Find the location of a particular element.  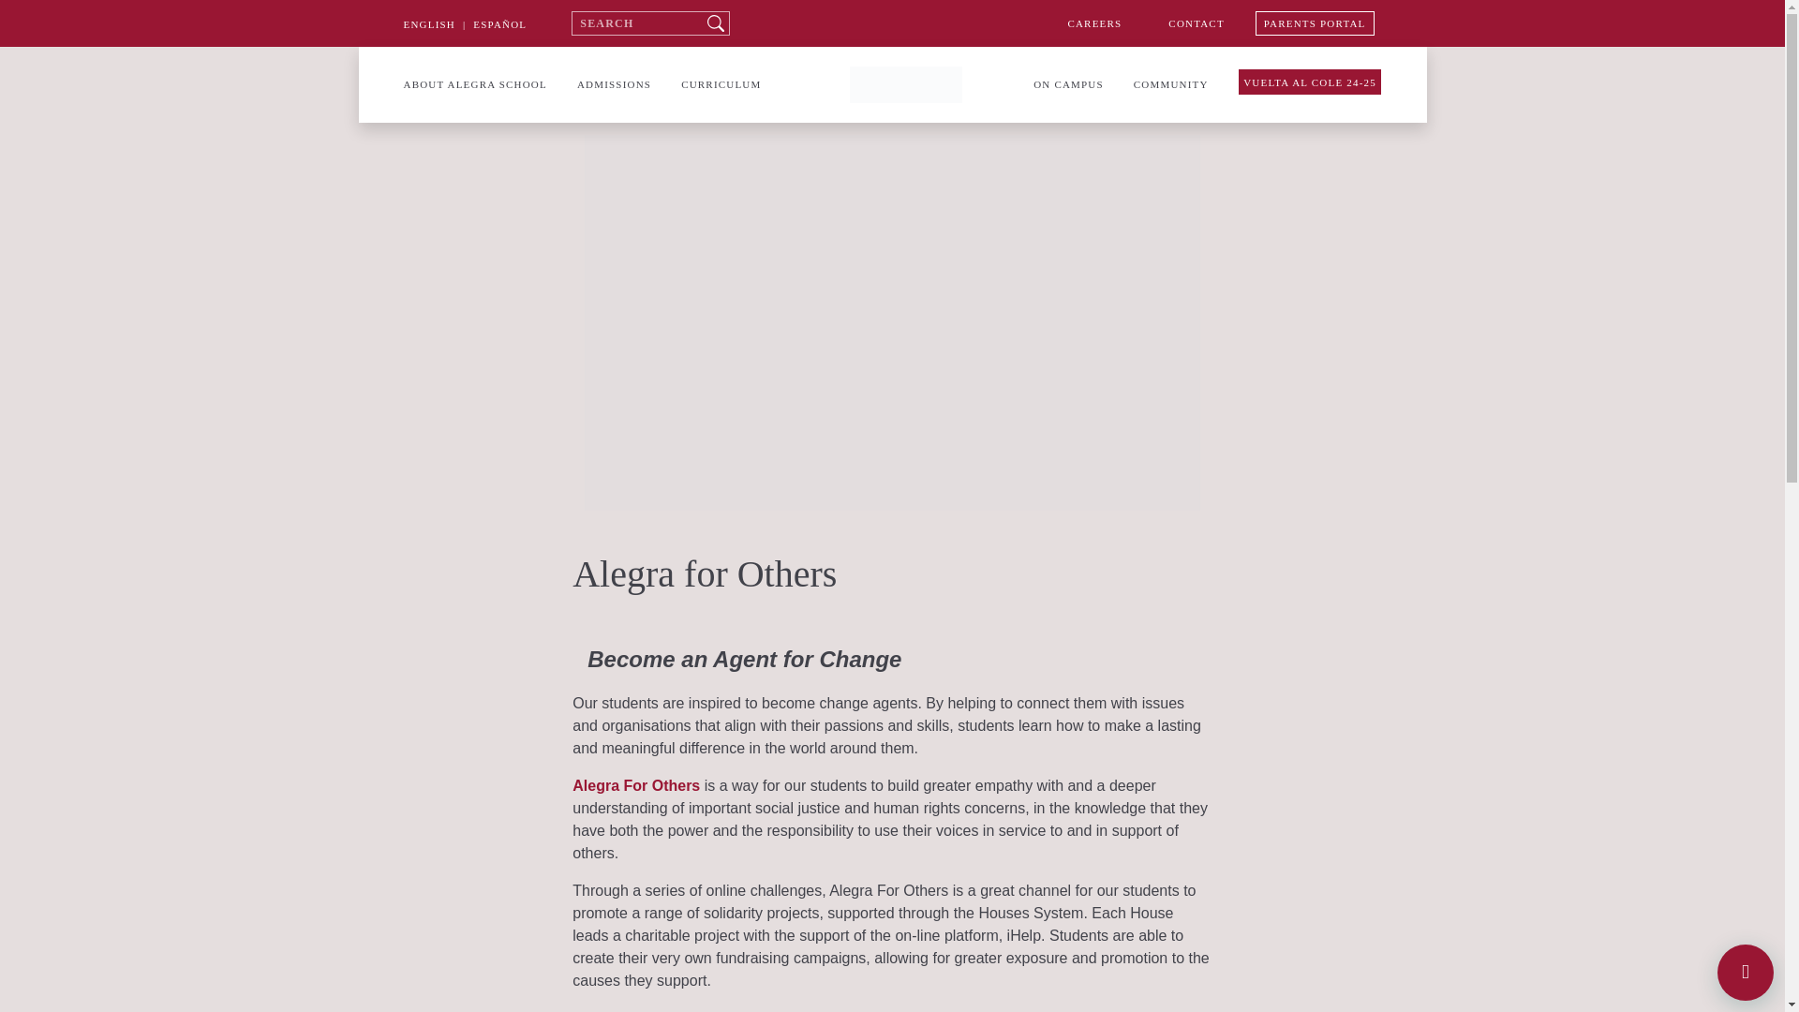

Curriculum is located at coordinates (721, 84).